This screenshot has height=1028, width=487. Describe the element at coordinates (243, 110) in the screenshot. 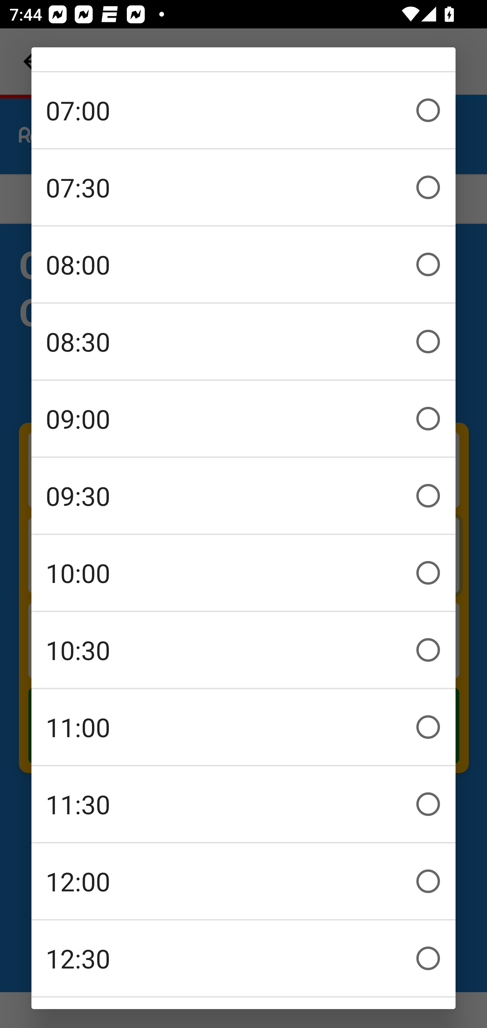

I see `07:00` at that location.